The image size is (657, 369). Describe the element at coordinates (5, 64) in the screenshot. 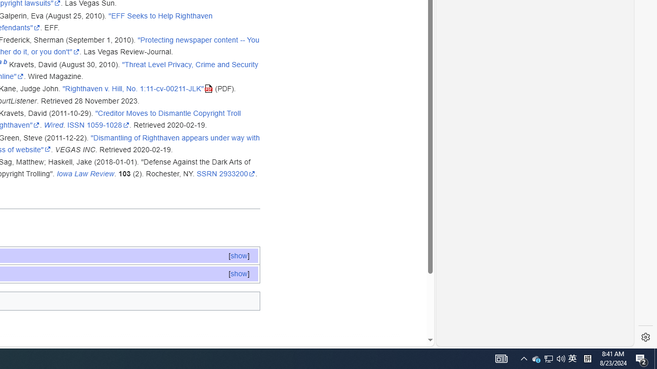

I see `b` at that location.